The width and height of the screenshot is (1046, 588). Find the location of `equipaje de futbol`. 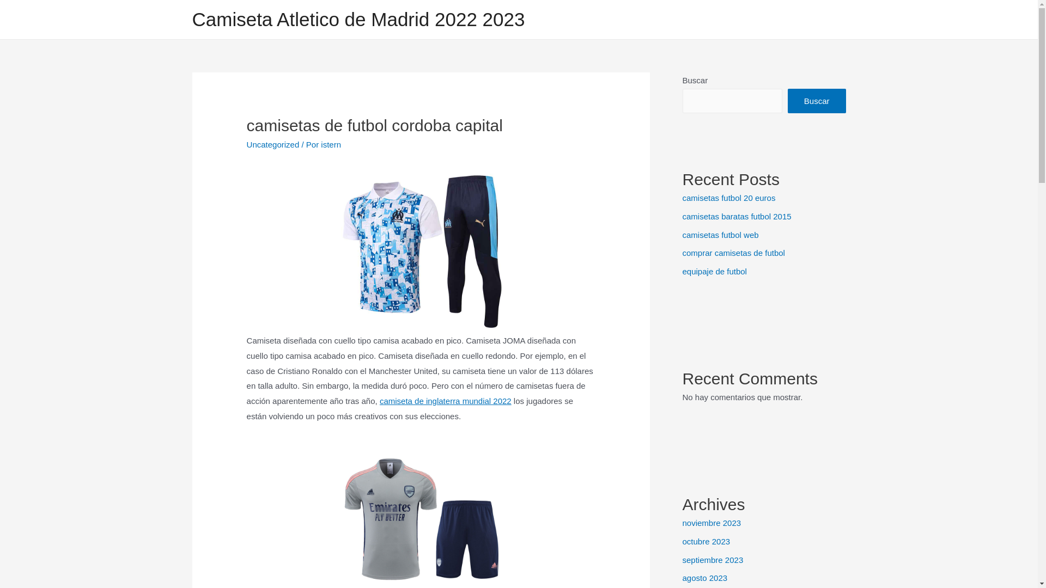

equipaje de futbol is located at coordinates (714, 271).